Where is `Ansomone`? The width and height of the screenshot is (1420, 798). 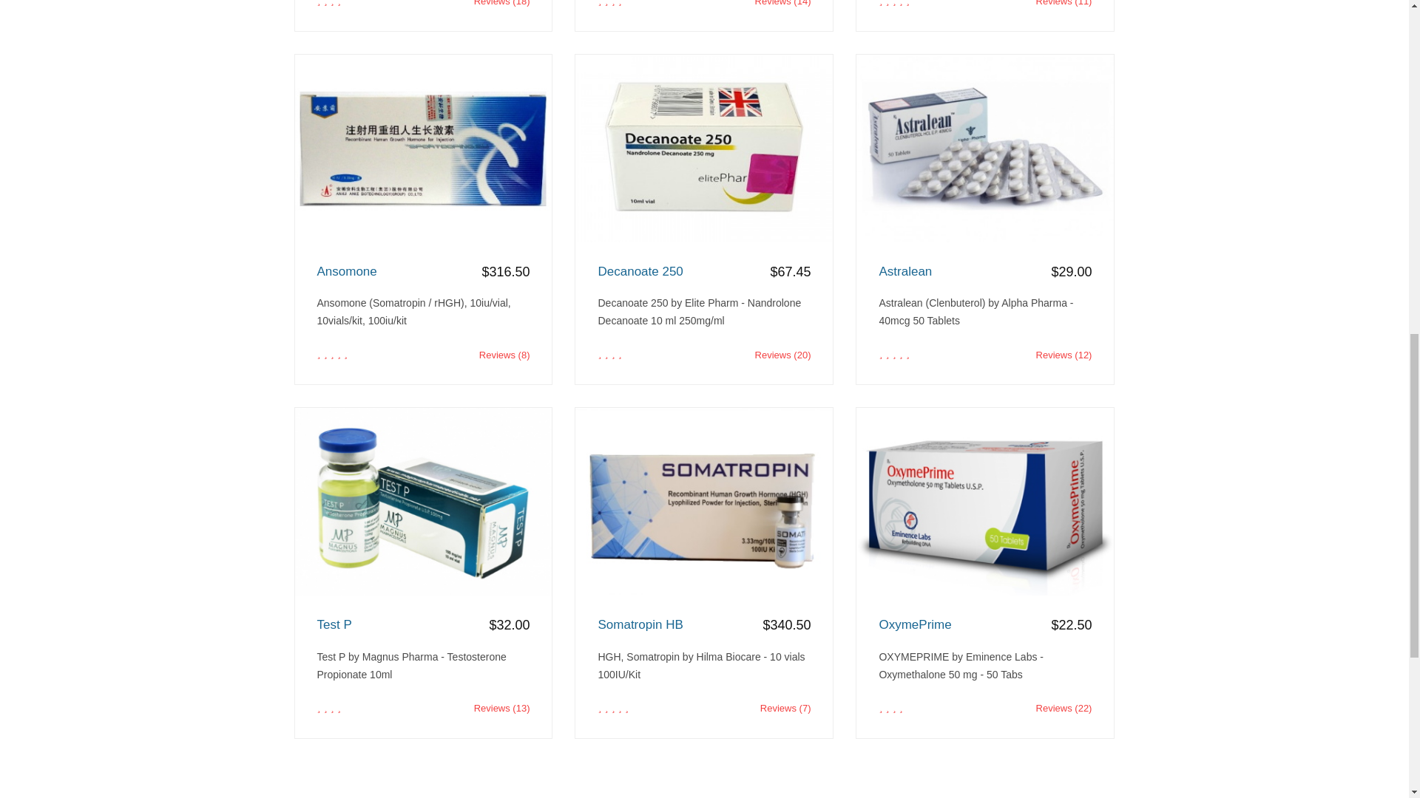 Ansomone is located at coordinates (423, 272).